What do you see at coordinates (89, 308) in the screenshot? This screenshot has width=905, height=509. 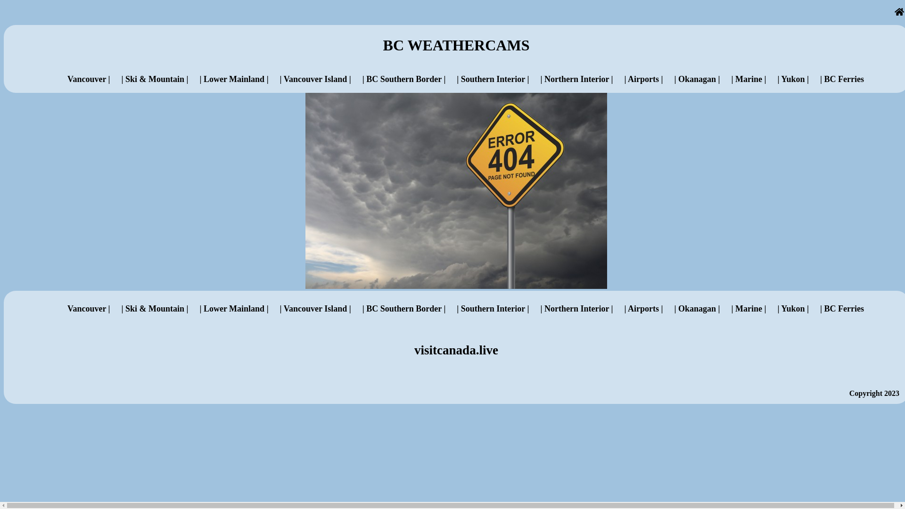 I see `Vancouver |` at bounding box center [89, 308].